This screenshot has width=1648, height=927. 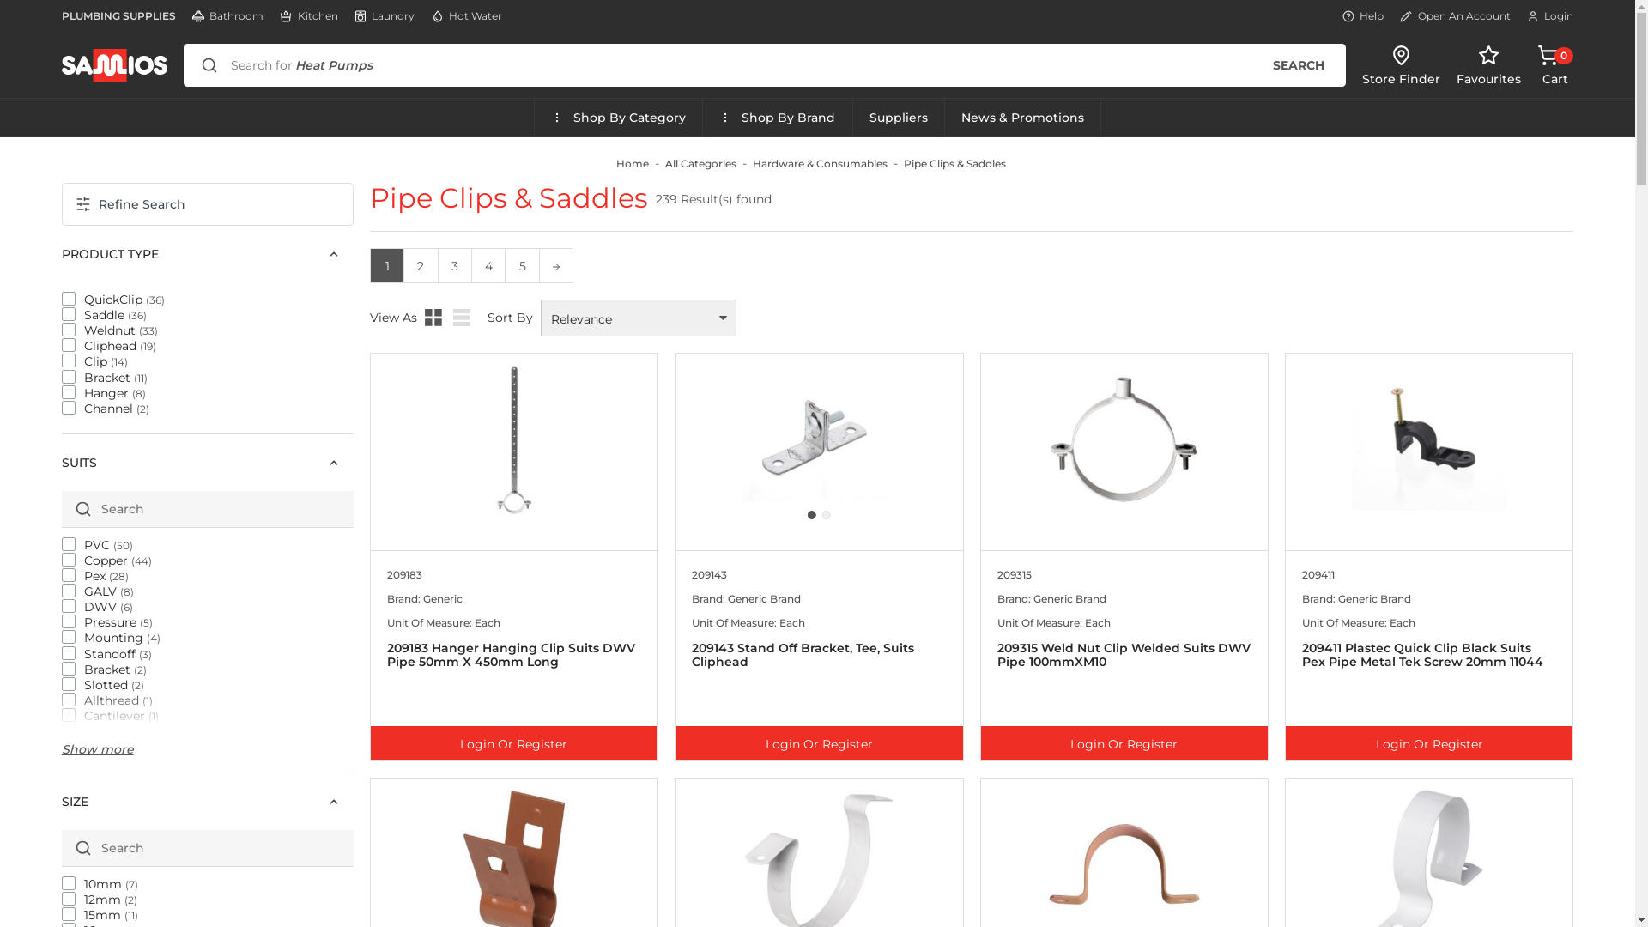 What do you see at coordinates (385, 16) in the screenshot?
I see `Laundry` at bounding box center [385, 16].